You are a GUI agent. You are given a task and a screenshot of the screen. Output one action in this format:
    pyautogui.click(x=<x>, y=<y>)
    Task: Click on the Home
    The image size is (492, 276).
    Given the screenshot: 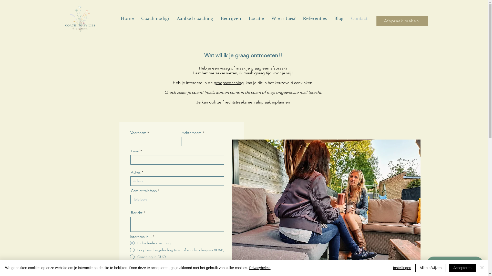 What is the action you would take?
    pyautogui.click(x=127, y=18)
    